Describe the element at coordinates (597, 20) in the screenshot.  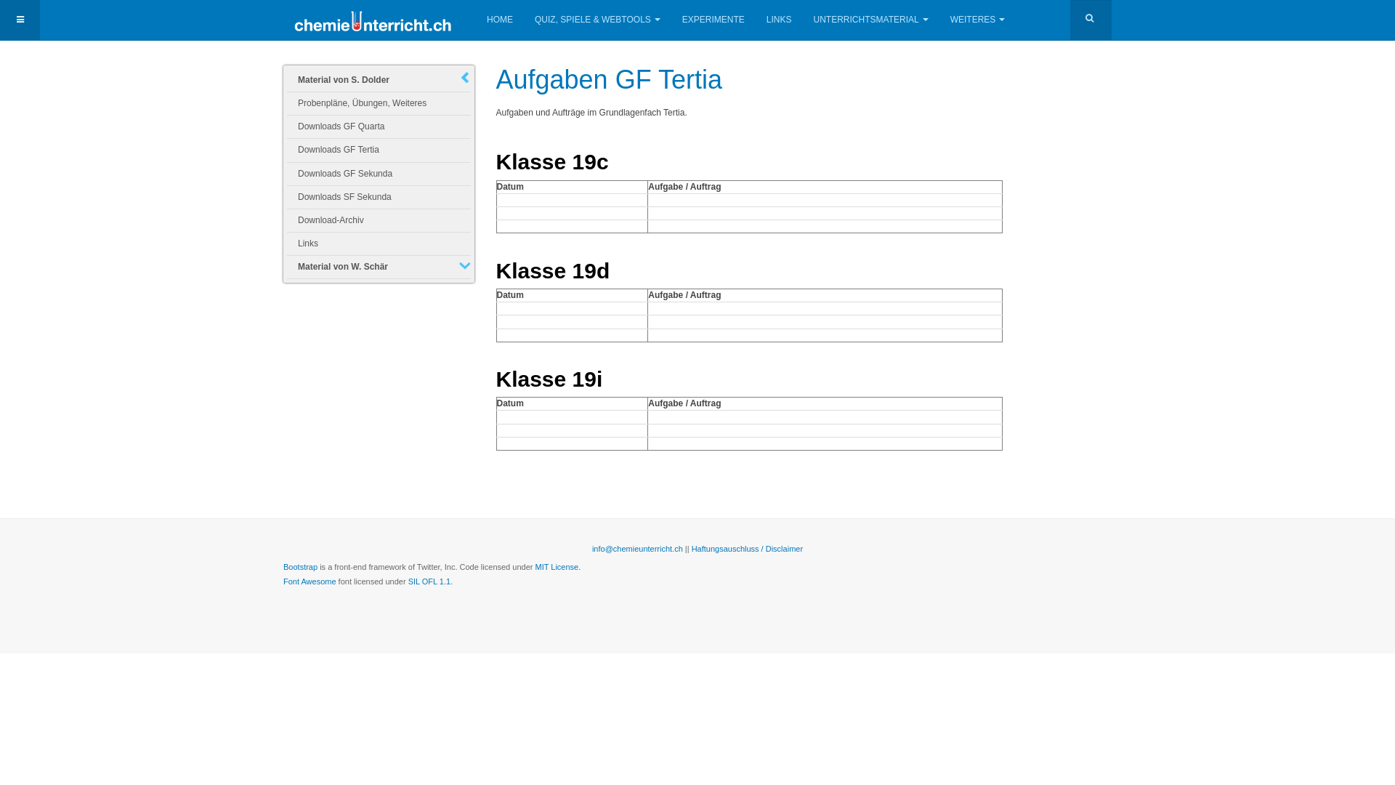
I see `QUIZ, SPIELE & WEBTOOLS` at that location.